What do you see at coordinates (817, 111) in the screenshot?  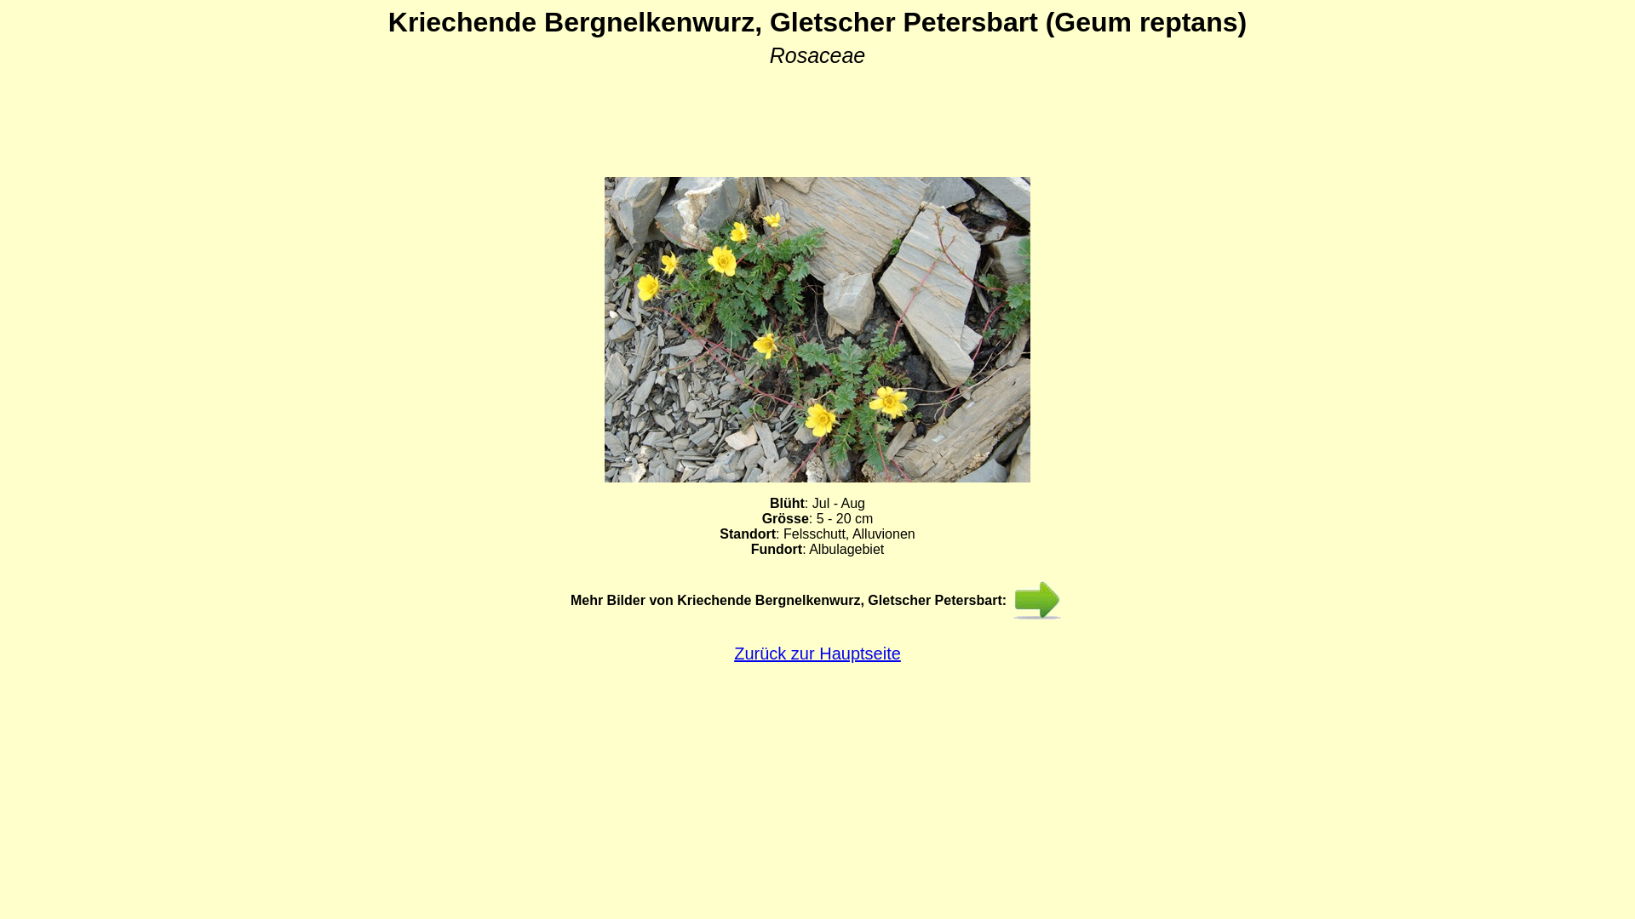 I see `Advertisement` at bounding box center [817, 111].